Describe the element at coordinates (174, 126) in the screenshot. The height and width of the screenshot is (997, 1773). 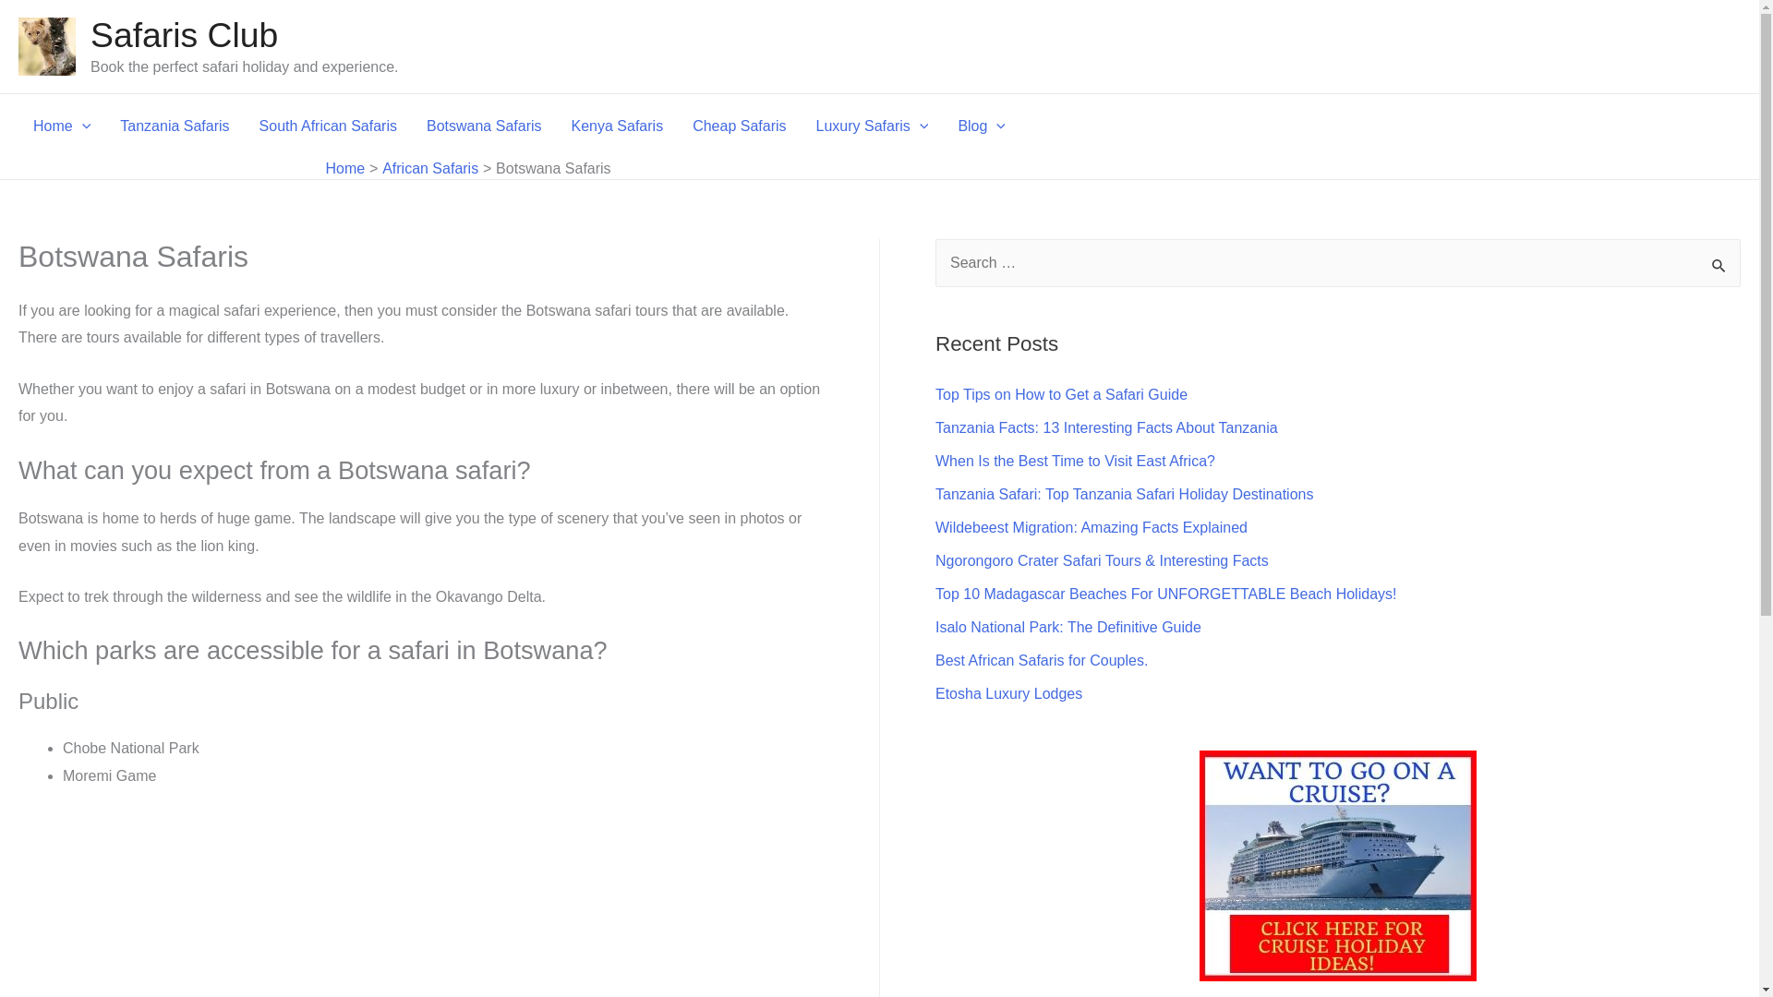
I see `Tanzania Safaris` at that location.